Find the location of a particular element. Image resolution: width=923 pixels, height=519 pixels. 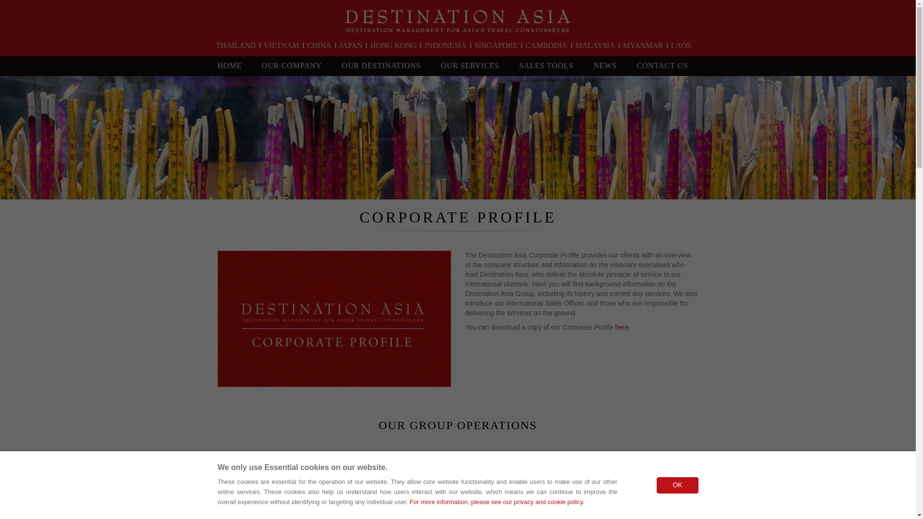

LAOS is located at coordinates (681, 45).